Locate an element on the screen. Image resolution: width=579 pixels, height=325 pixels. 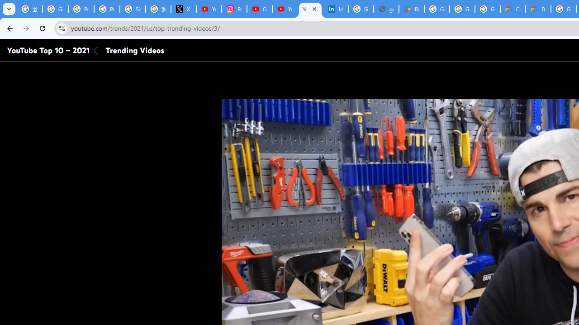
Bluey: Let's Play! - Apps on Google Play is located at coordinates (412, 9).